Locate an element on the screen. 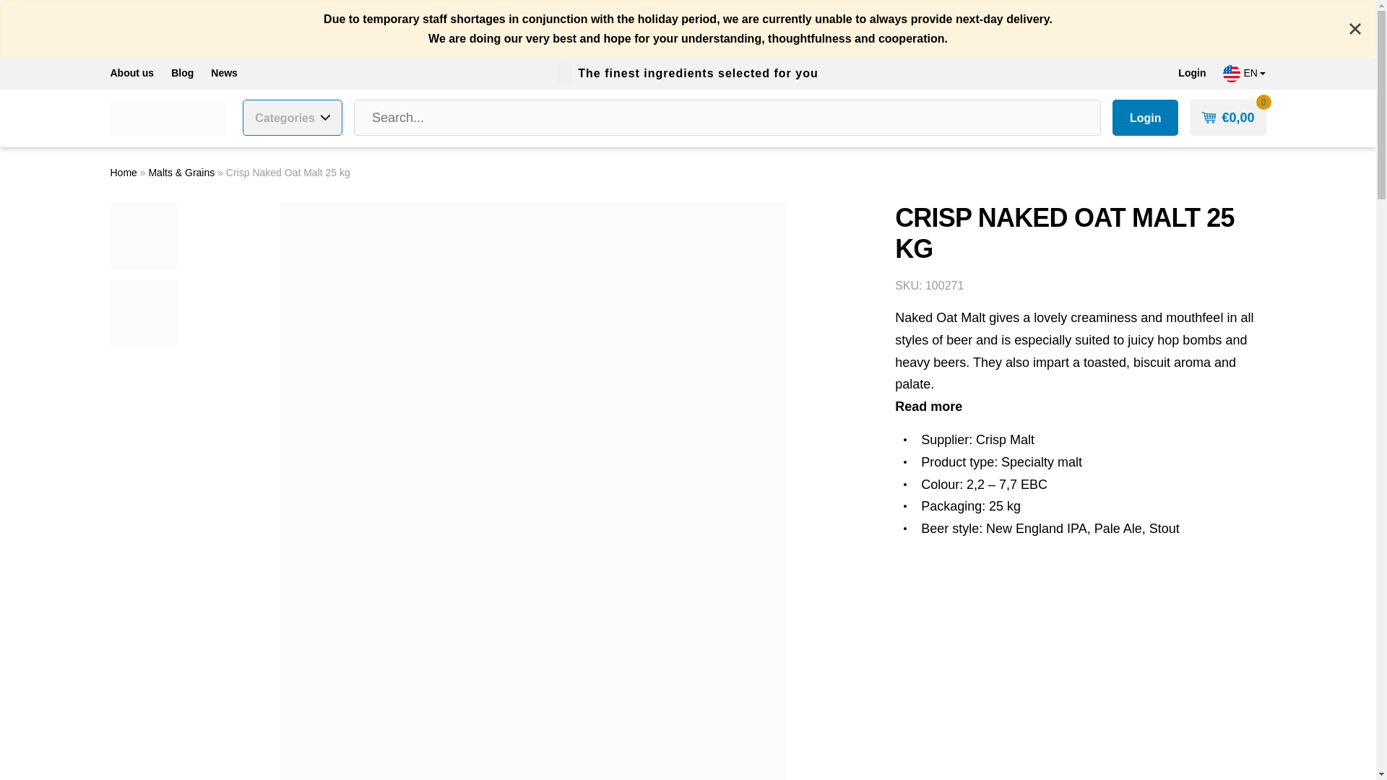  Login is located at coordinates (1192, 74).